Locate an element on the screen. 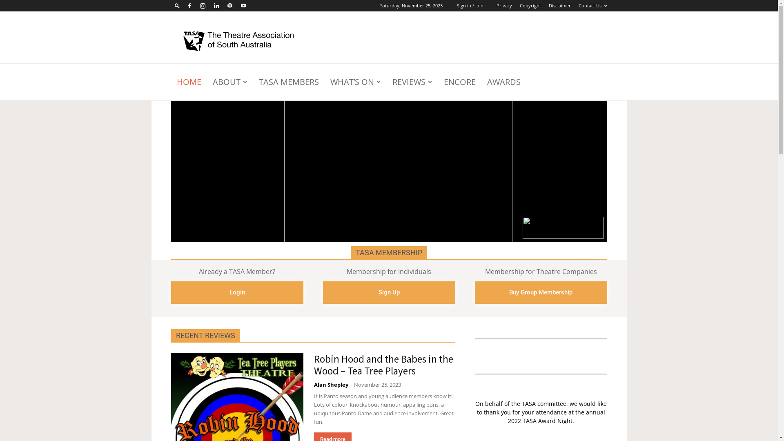 This screenshot has height=441, width=784. Facebook is located at coordinates (189, 6).